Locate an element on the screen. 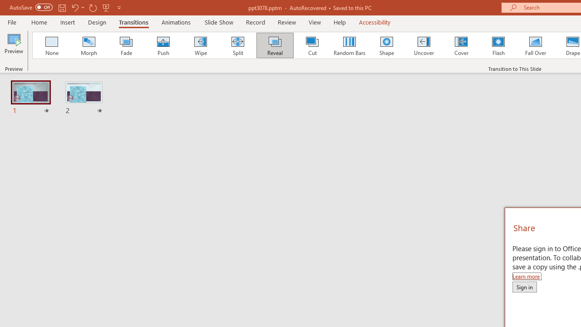 This screenshot has height=327, width=581. Uncover is located at coordinates (424, 45).